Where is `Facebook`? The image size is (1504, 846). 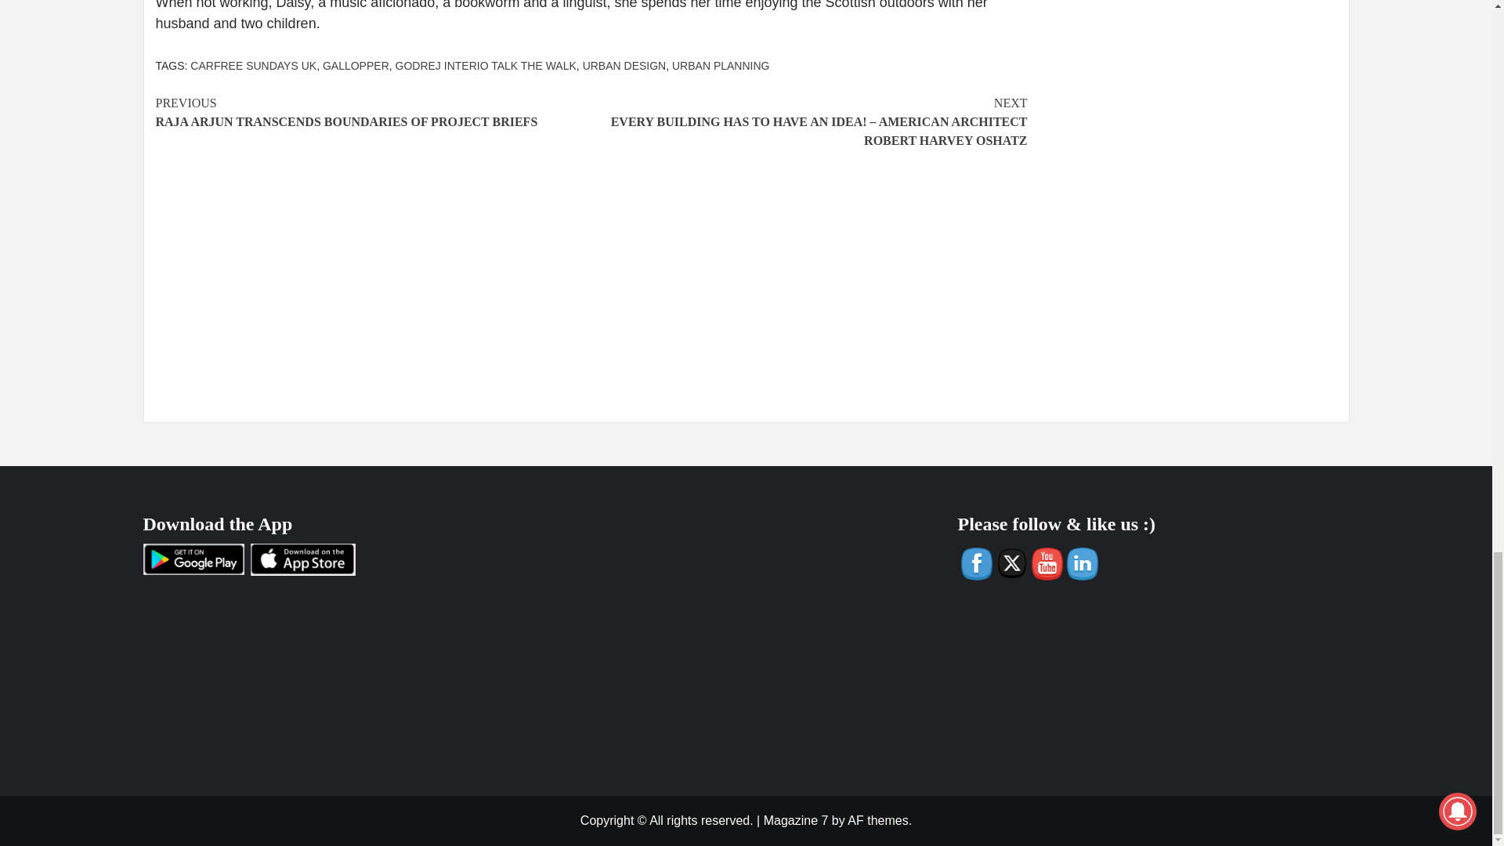
Facebook is located at coordinates (373, 113).